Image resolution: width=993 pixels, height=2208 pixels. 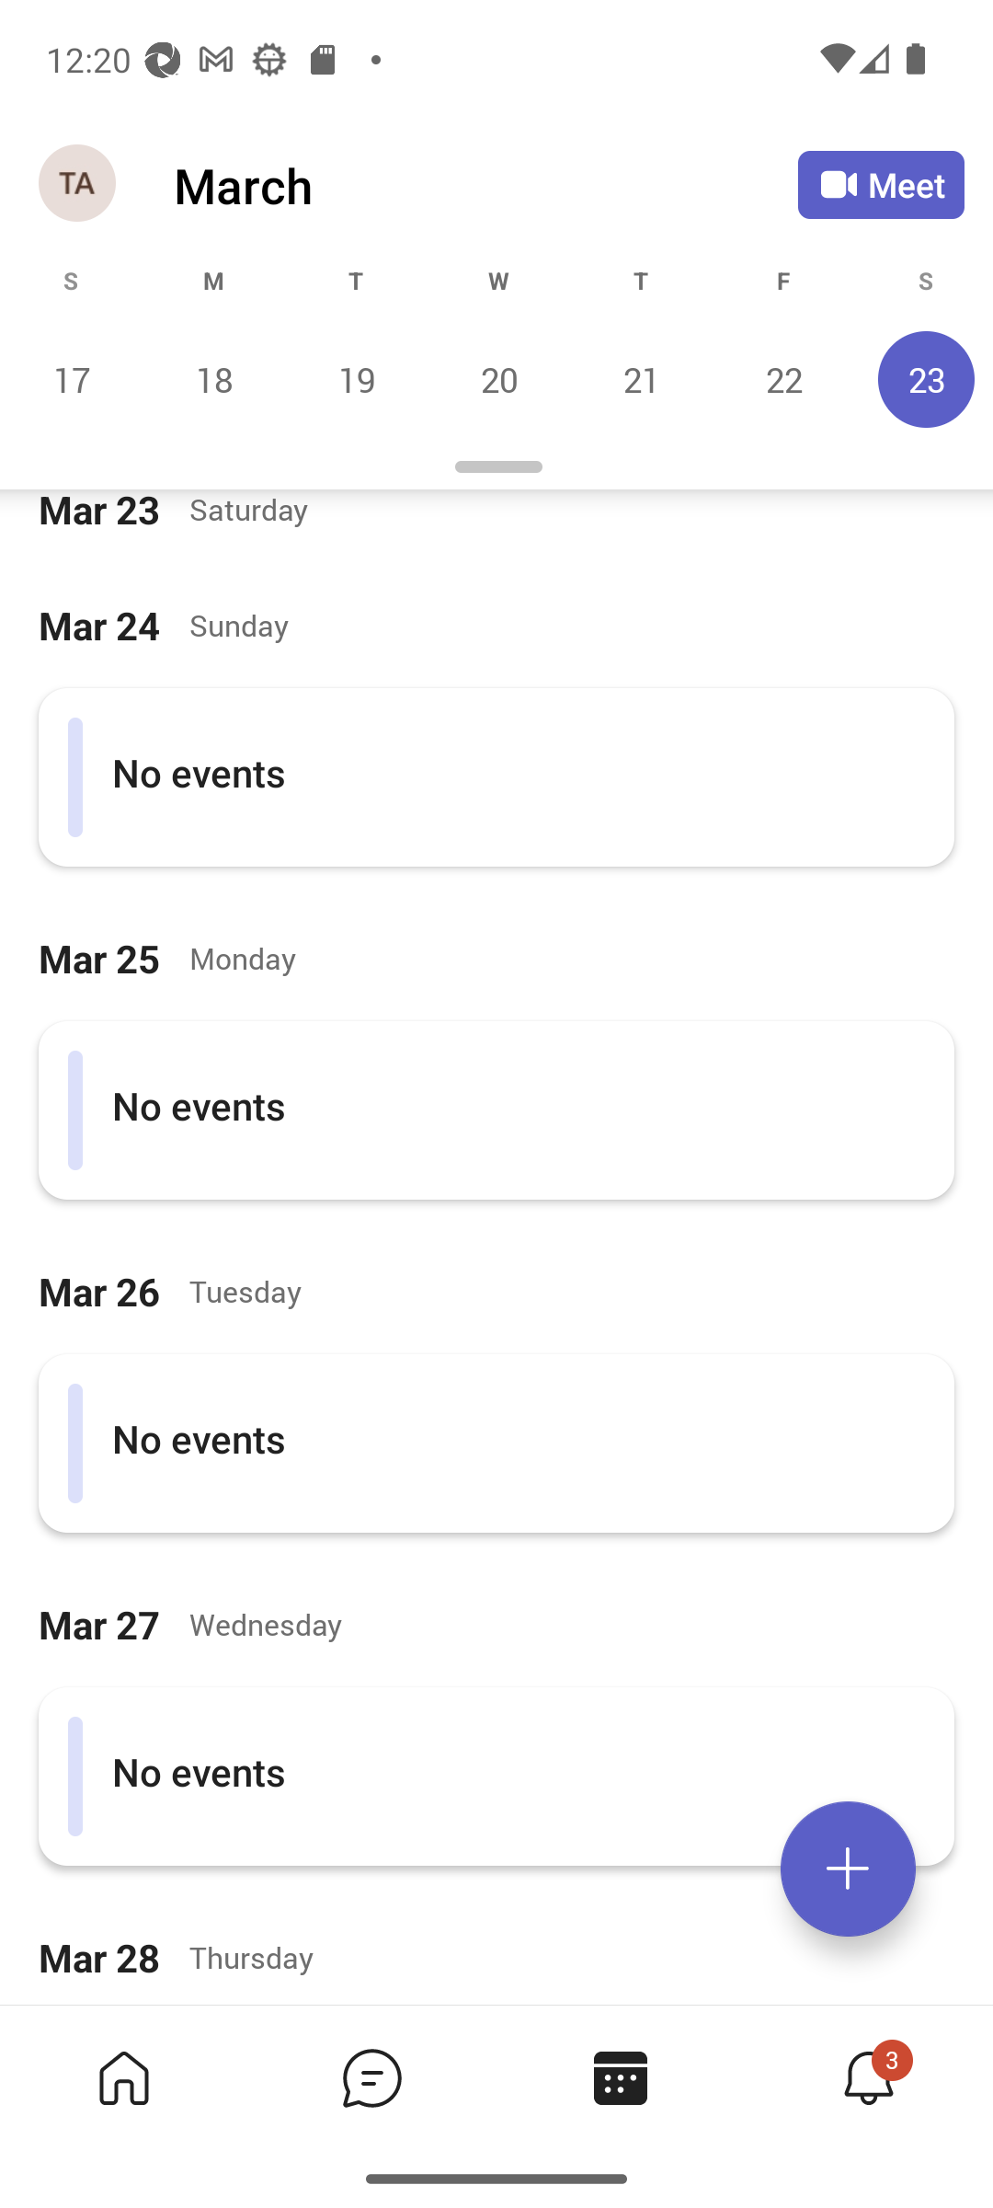 I want to click on Navigation, so click(x=79, y=184).